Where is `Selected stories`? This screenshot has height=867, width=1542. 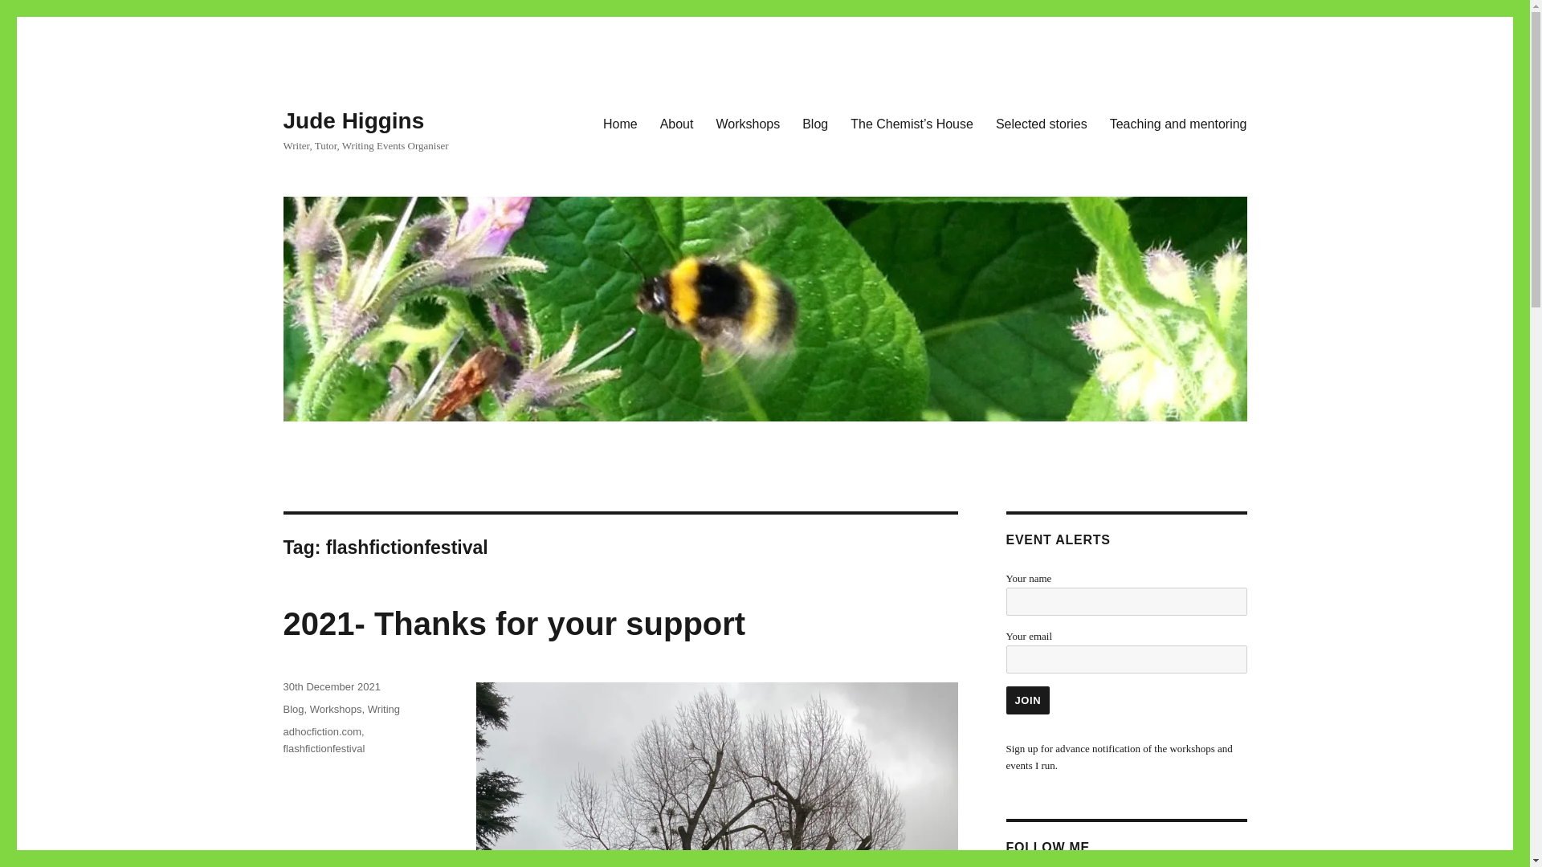 Selected stories is located at coordinates (1041, 123).